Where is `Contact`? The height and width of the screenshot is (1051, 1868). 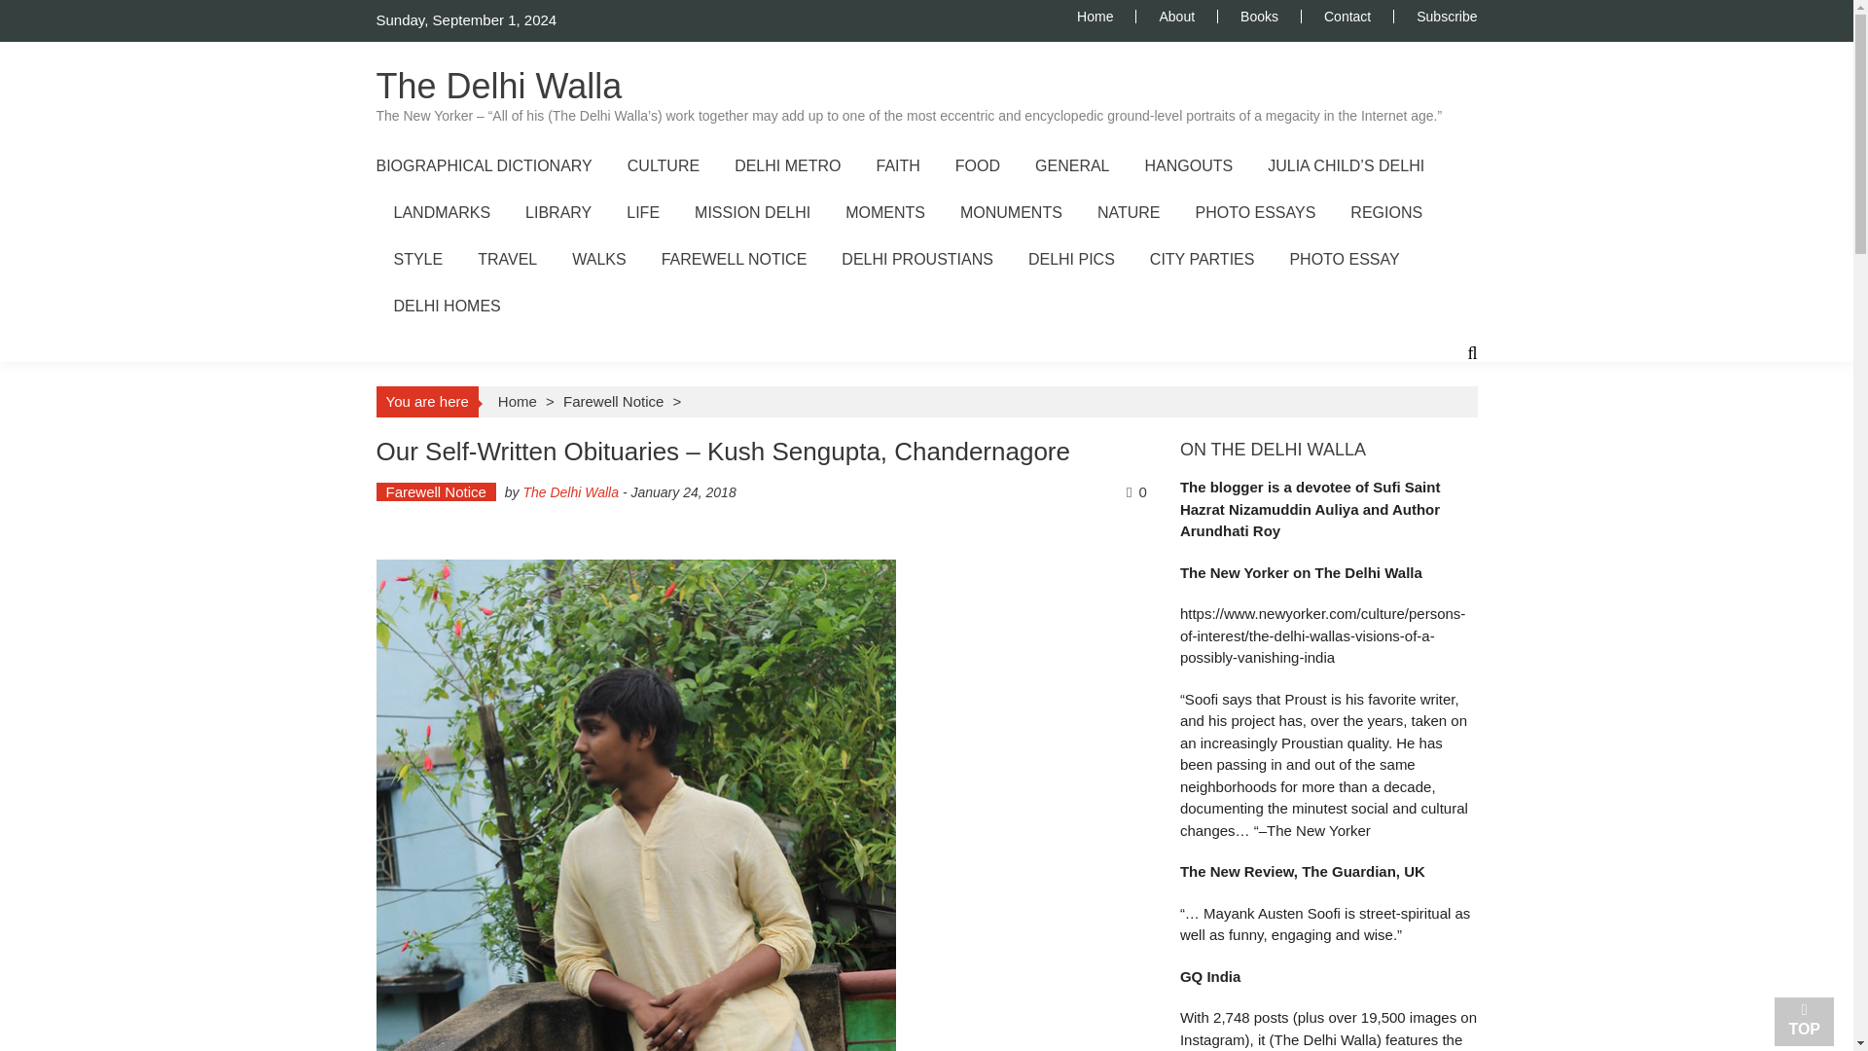
Contact is located at coordinates (1347, 16).